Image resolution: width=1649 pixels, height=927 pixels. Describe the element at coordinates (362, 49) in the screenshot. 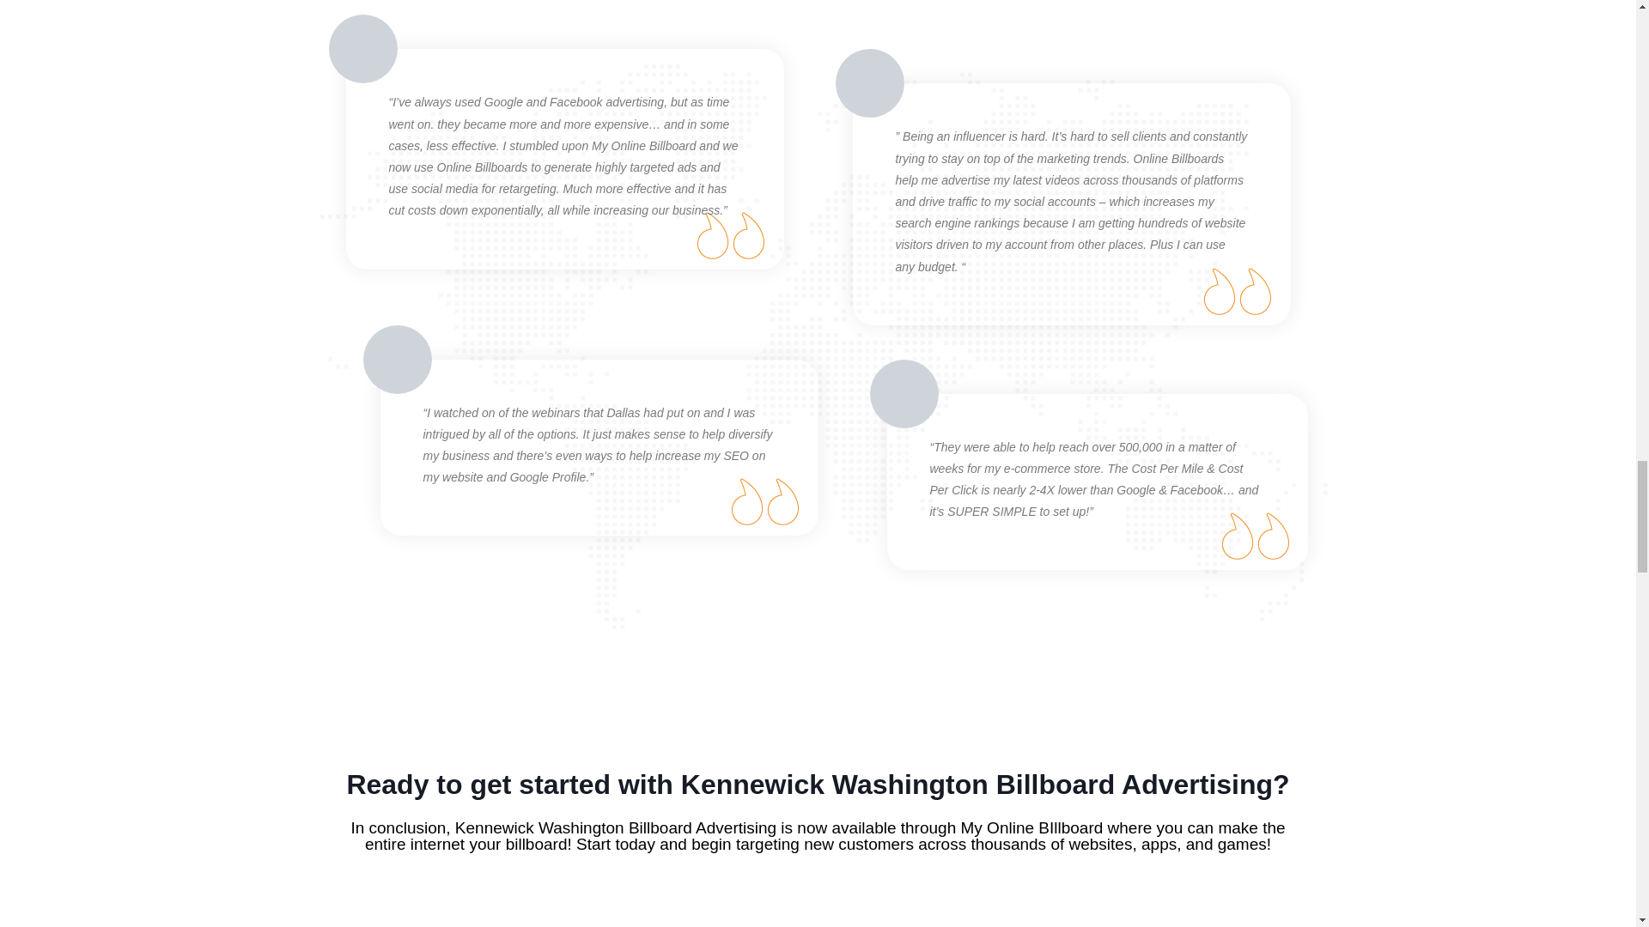

I see `appa-img36.jpg` at that location.